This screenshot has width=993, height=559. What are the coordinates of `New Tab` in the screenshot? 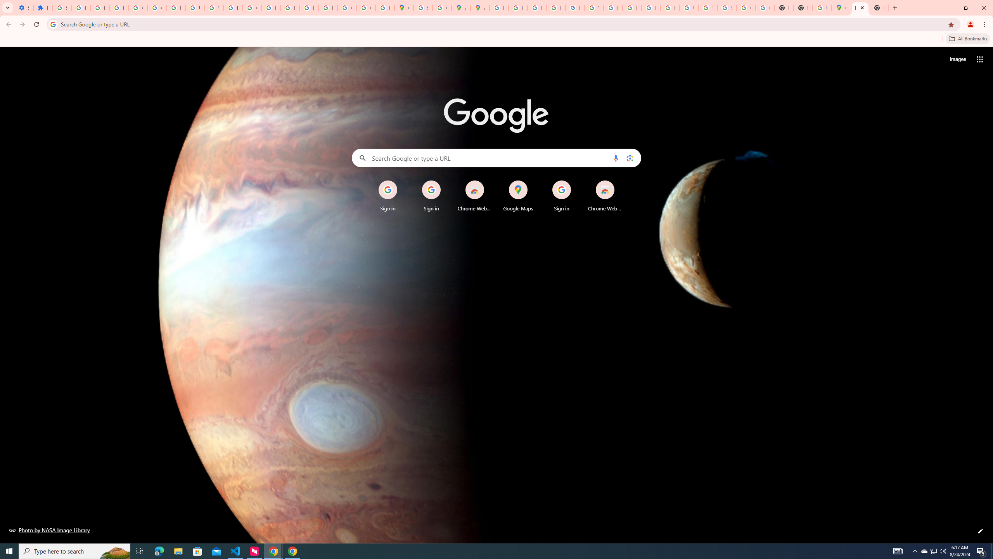 It's located at (879, 8).